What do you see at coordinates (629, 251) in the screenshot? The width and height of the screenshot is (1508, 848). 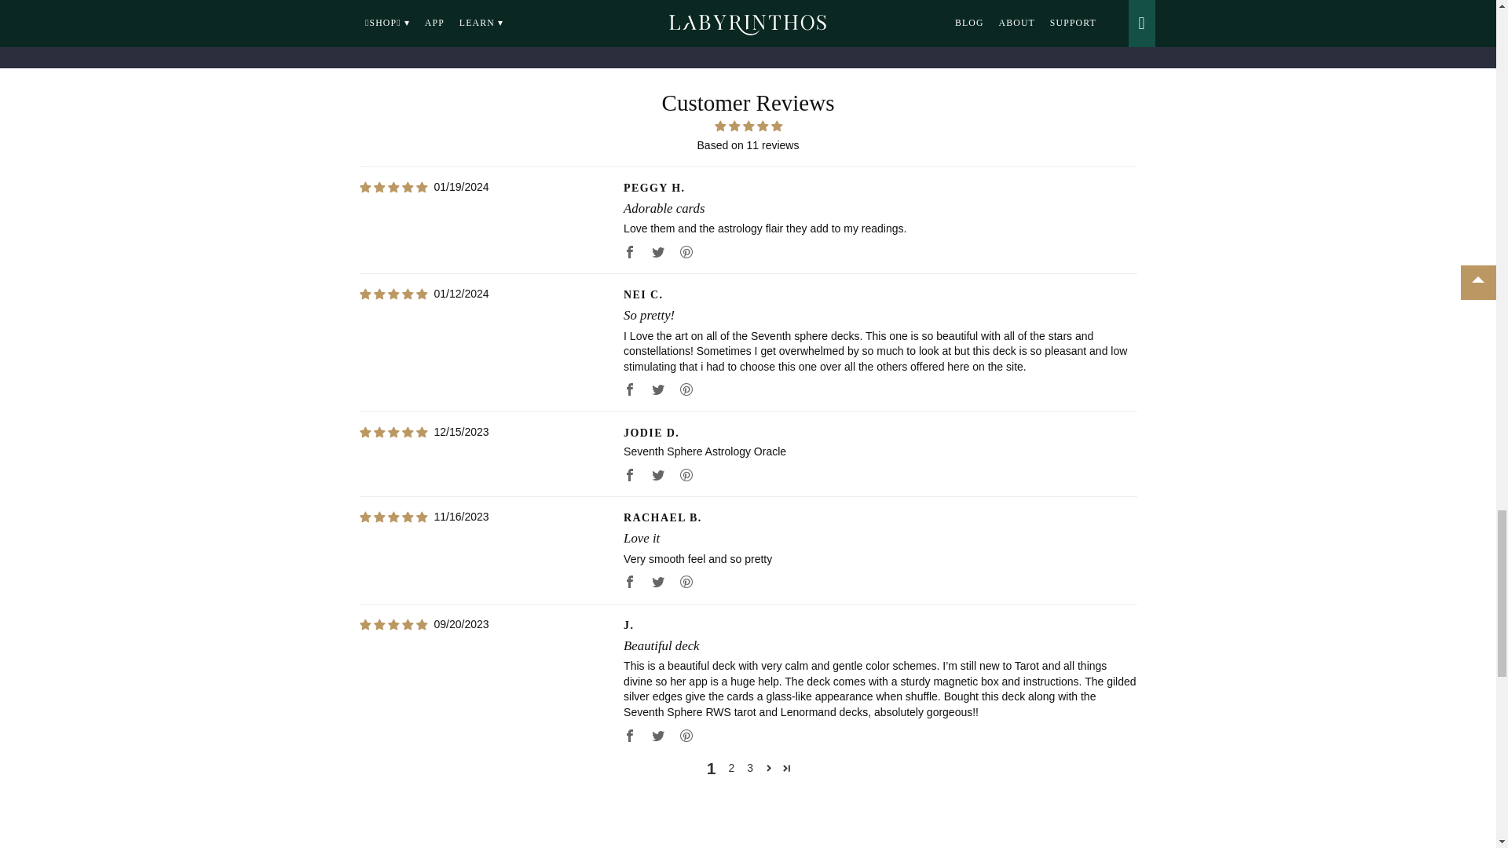 I see `Facebook` at bounding box center [629, 251].